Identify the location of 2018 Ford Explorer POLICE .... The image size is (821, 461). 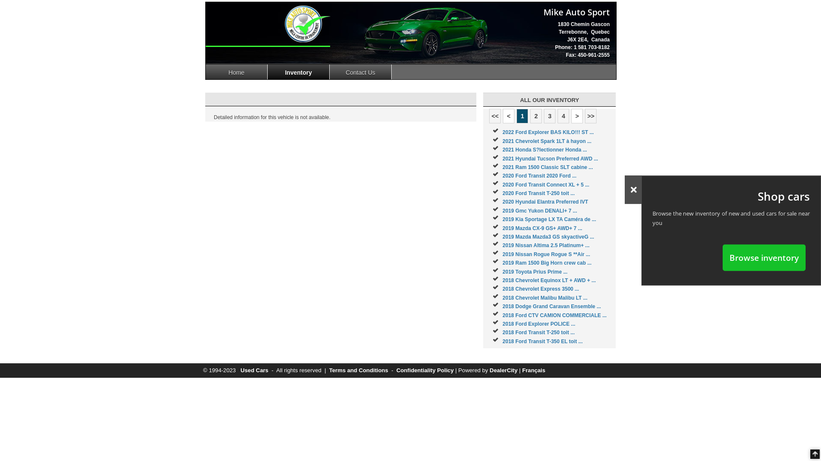
(539, 324).